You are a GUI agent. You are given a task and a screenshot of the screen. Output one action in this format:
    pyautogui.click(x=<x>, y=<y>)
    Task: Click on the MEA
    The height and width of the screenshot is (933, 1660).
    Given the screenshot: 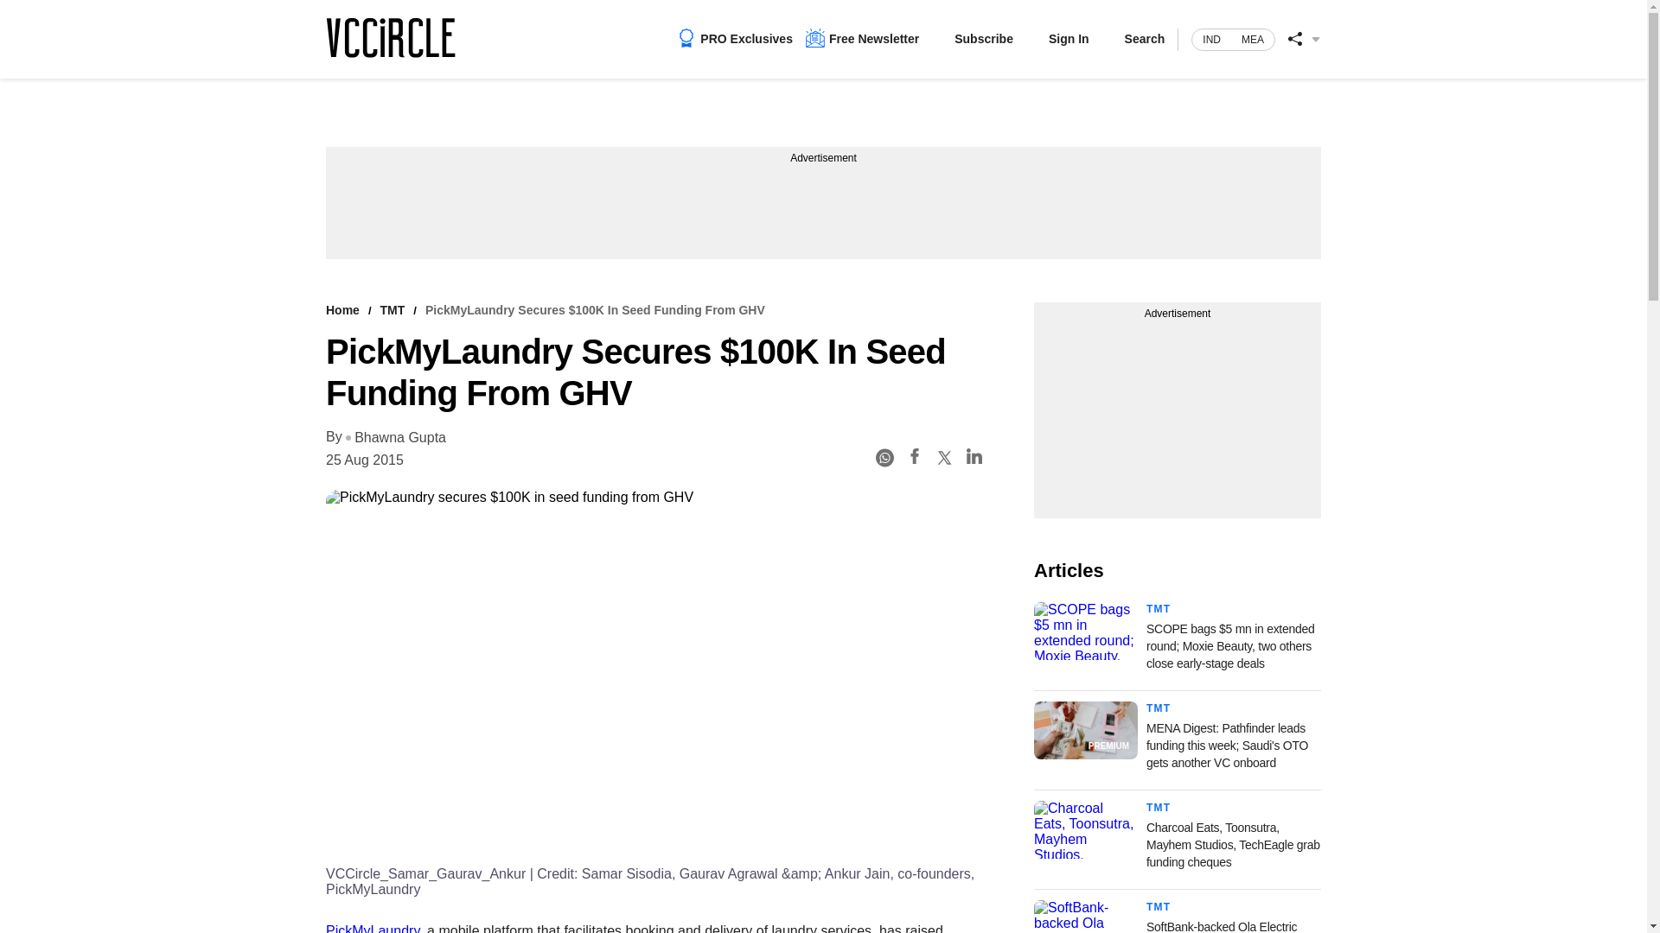 What is the action you would take?
    pyautogui.click(x=1253, y=40)
    